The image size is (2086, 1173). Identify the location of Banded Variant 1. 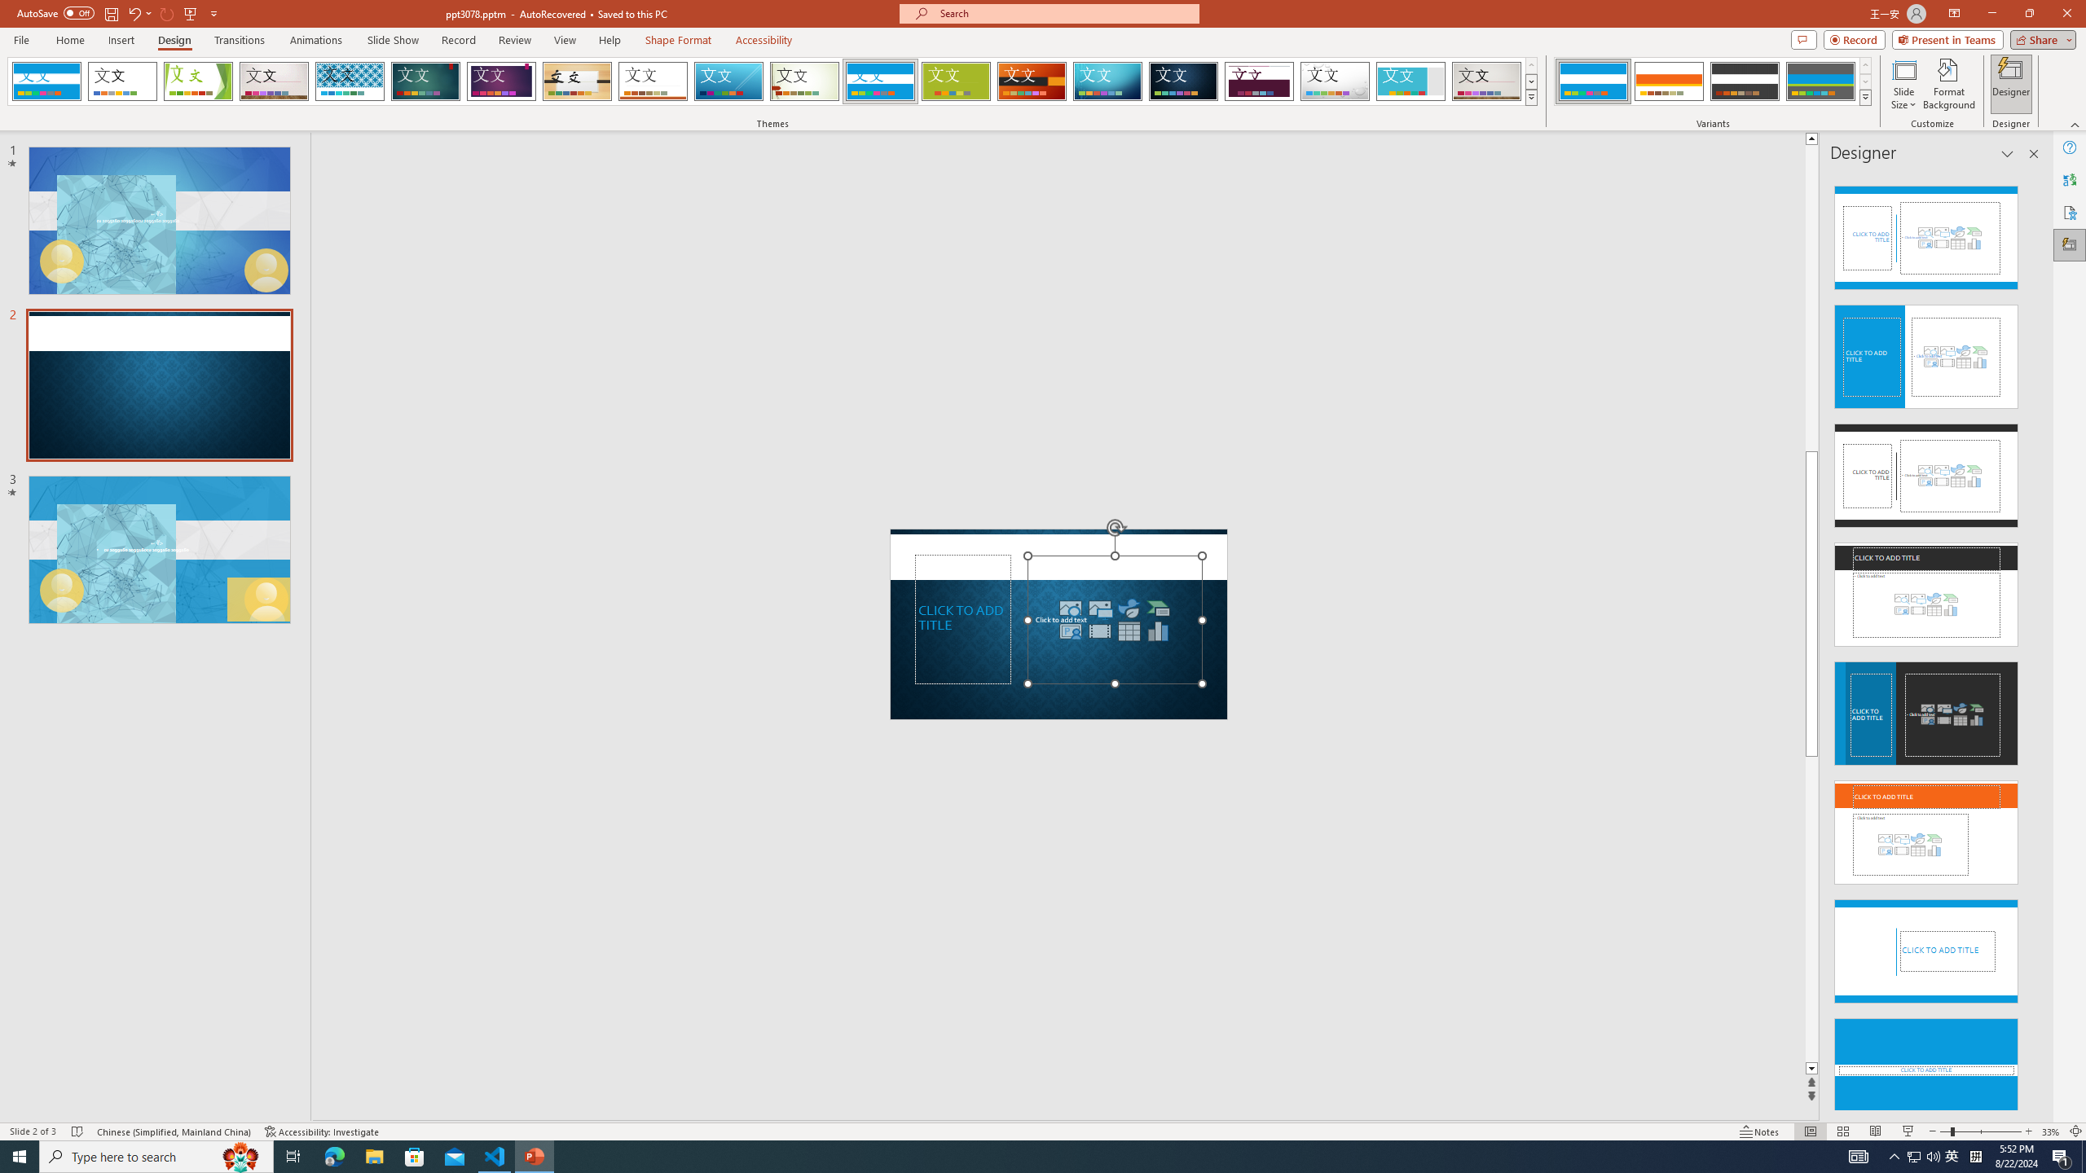
(1593, 81).